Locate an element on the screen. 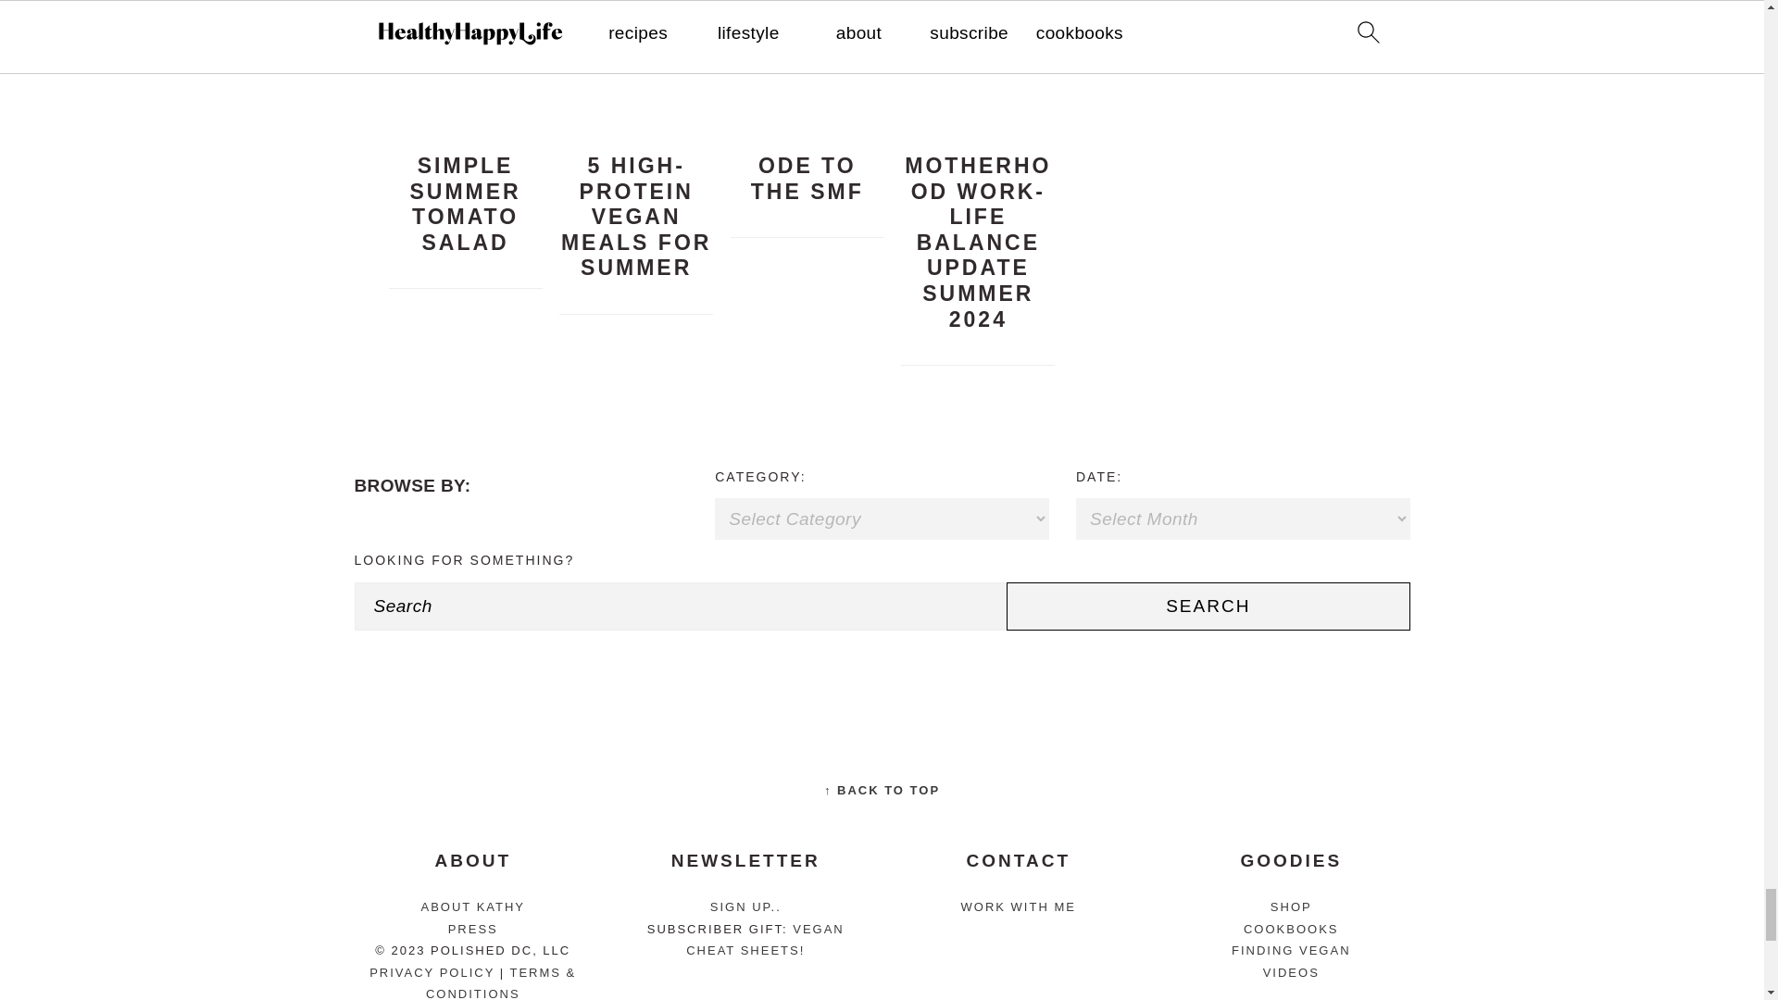 Image resolution: width=1778 pixels, height=1000 pixels. 5 High-Protein Vegan Meals for Summer is located at coordinates (635, 118).